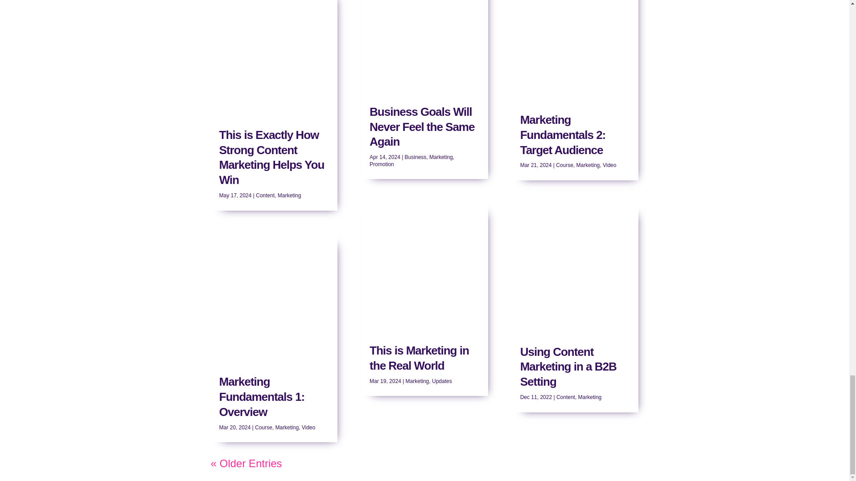 The height and width of the screenshot is (481, 856). I want to click on Course, so click(263, 427).